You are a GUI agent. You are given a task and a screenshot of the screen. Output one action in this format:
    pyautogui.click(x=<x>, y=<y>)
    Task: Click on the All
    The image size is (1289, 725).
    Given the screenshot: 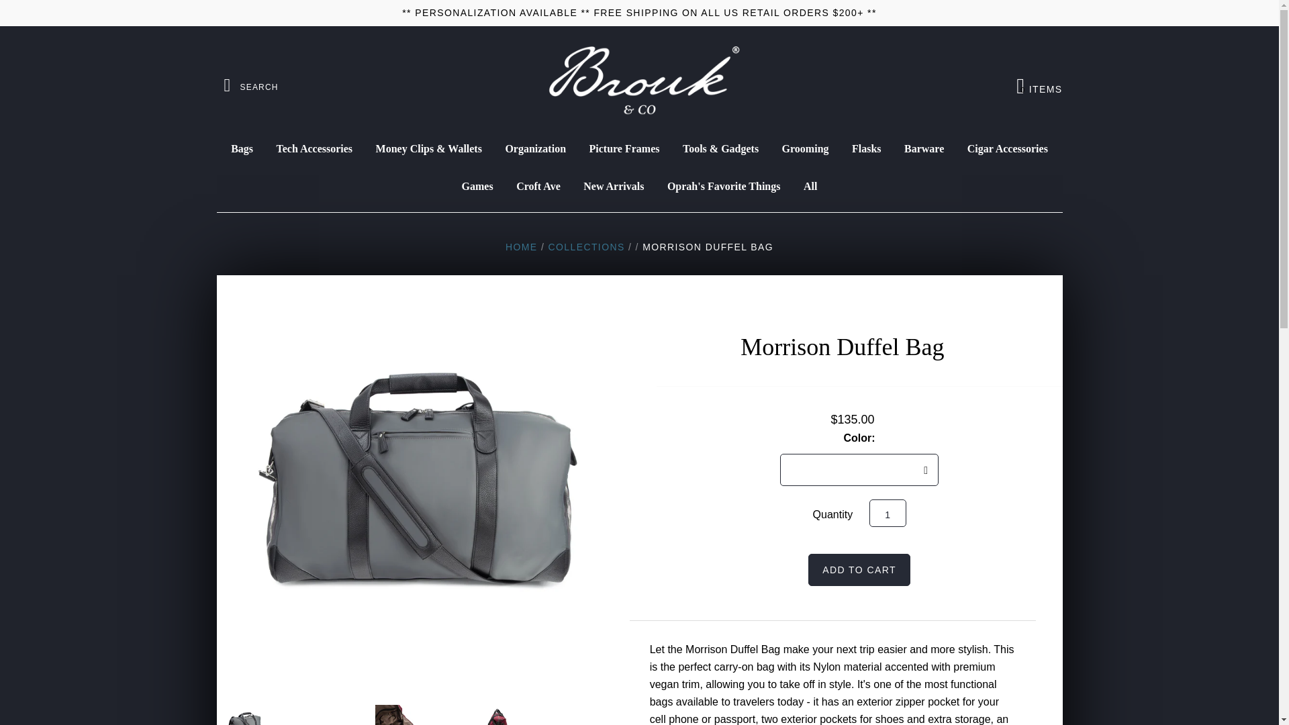 What is the action you would take?
    pyautogui.click(x=810, y=186)
    